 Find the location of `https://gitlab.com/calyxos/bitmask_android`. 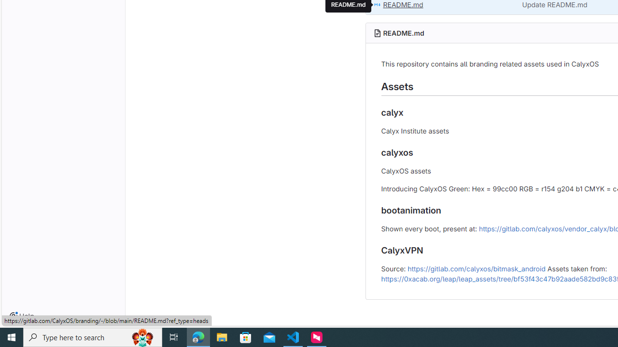

https://gitlab.com/calyxos/bitmask_android is located at coordinates (476, 268).